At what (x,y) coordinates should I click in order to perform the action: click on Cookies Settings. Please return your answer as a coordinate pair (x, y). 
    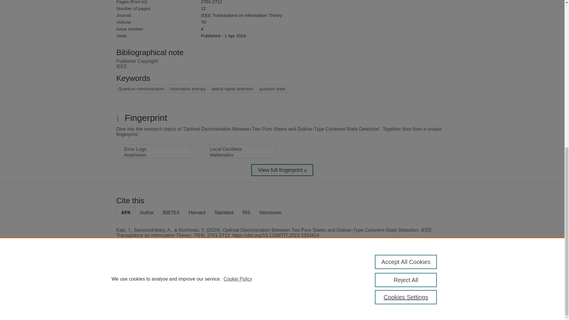
    Looking at the image, I should click on (406, 24).